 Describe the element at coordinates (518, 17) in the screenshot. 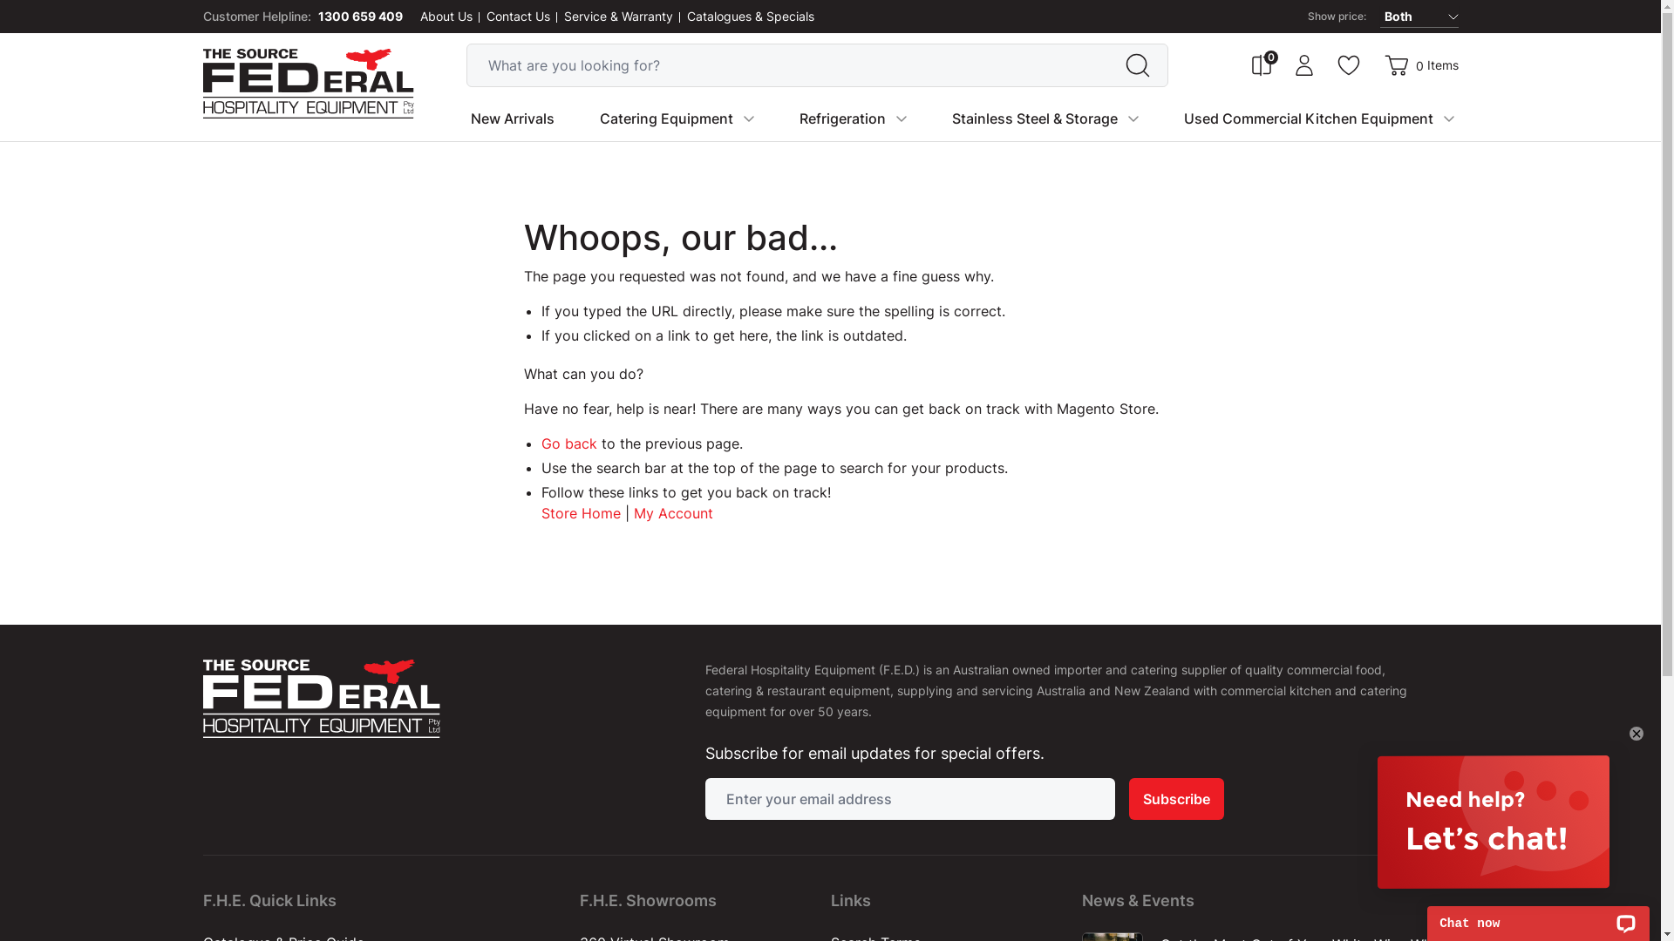

I see `Contact Us` at that location.